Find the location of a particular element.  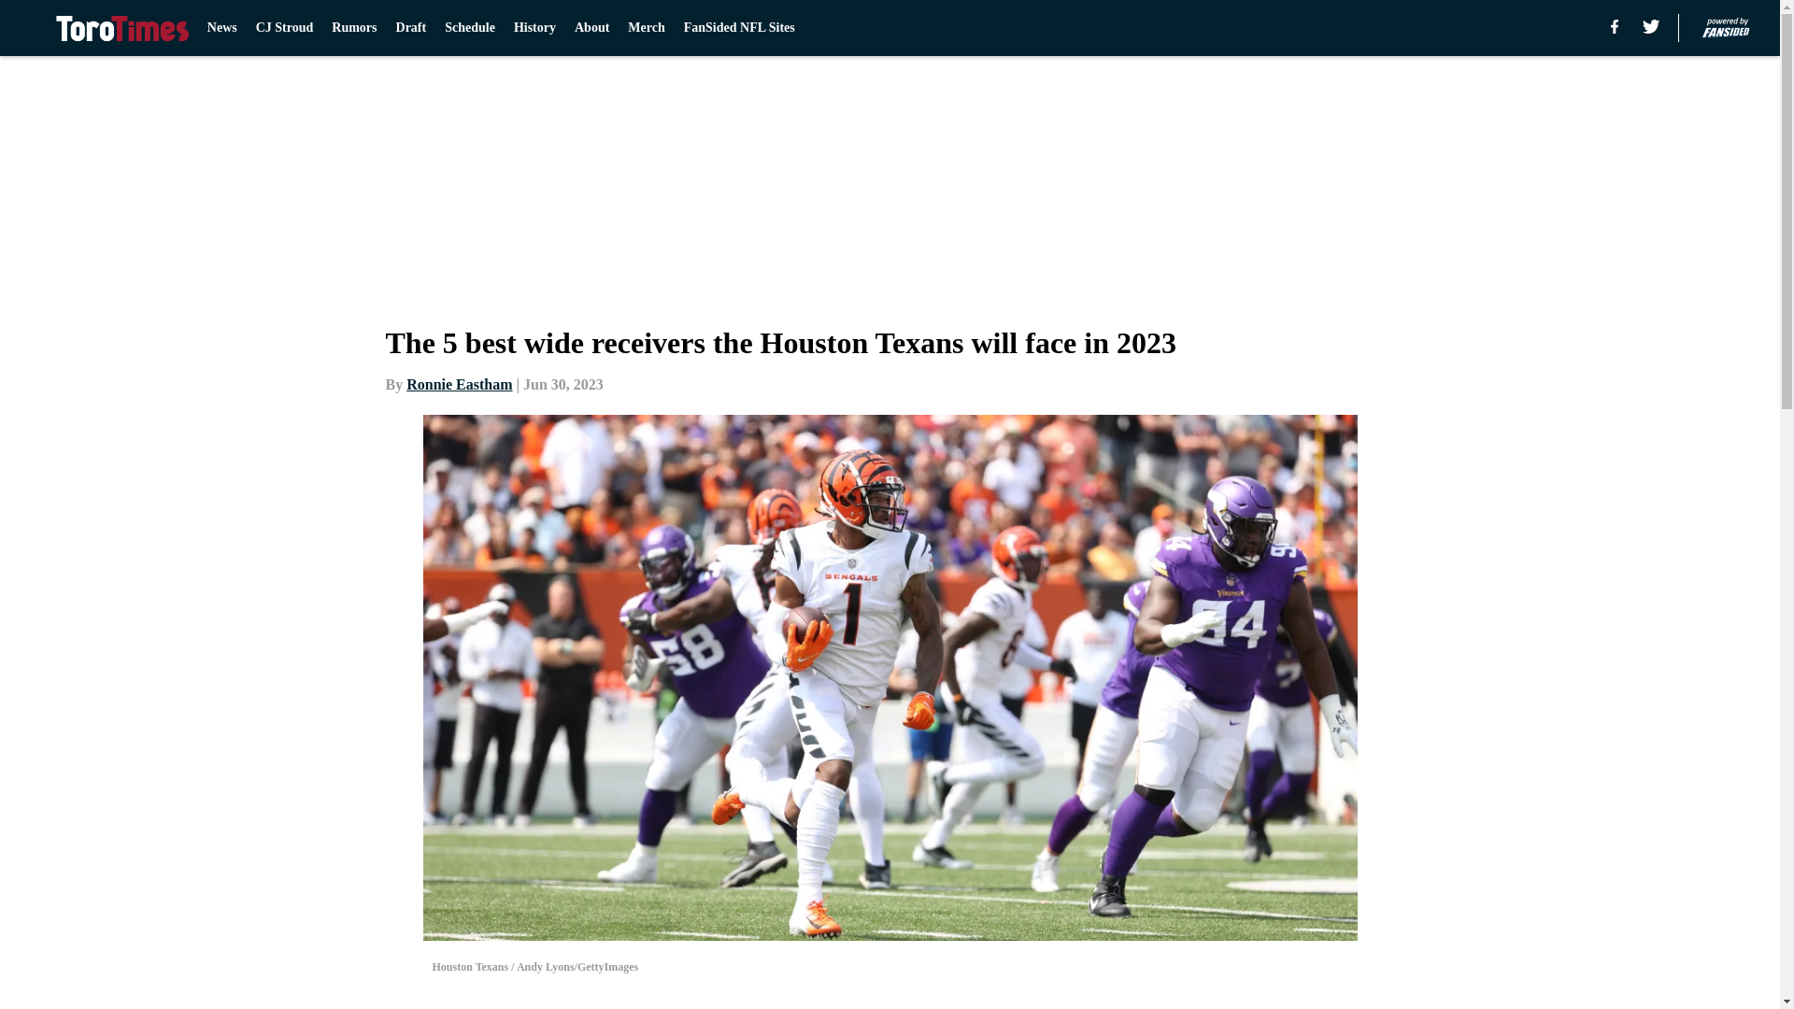

News is located at coordinates (222, 28).